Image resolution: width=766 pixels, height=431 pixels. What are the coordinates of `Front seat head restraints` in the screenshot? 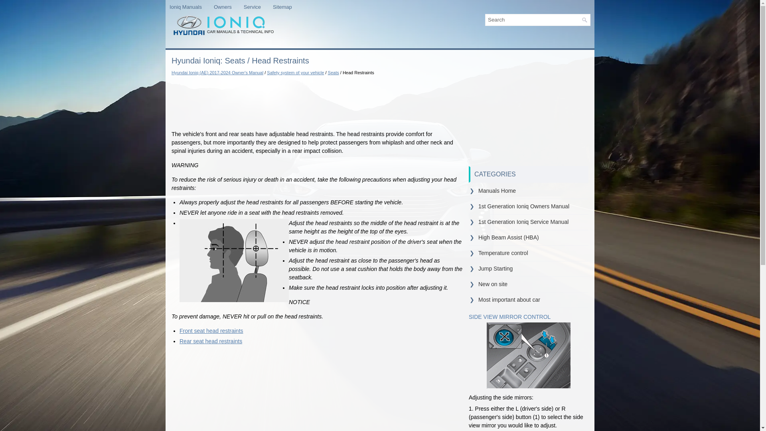 It's located at (211, 330).